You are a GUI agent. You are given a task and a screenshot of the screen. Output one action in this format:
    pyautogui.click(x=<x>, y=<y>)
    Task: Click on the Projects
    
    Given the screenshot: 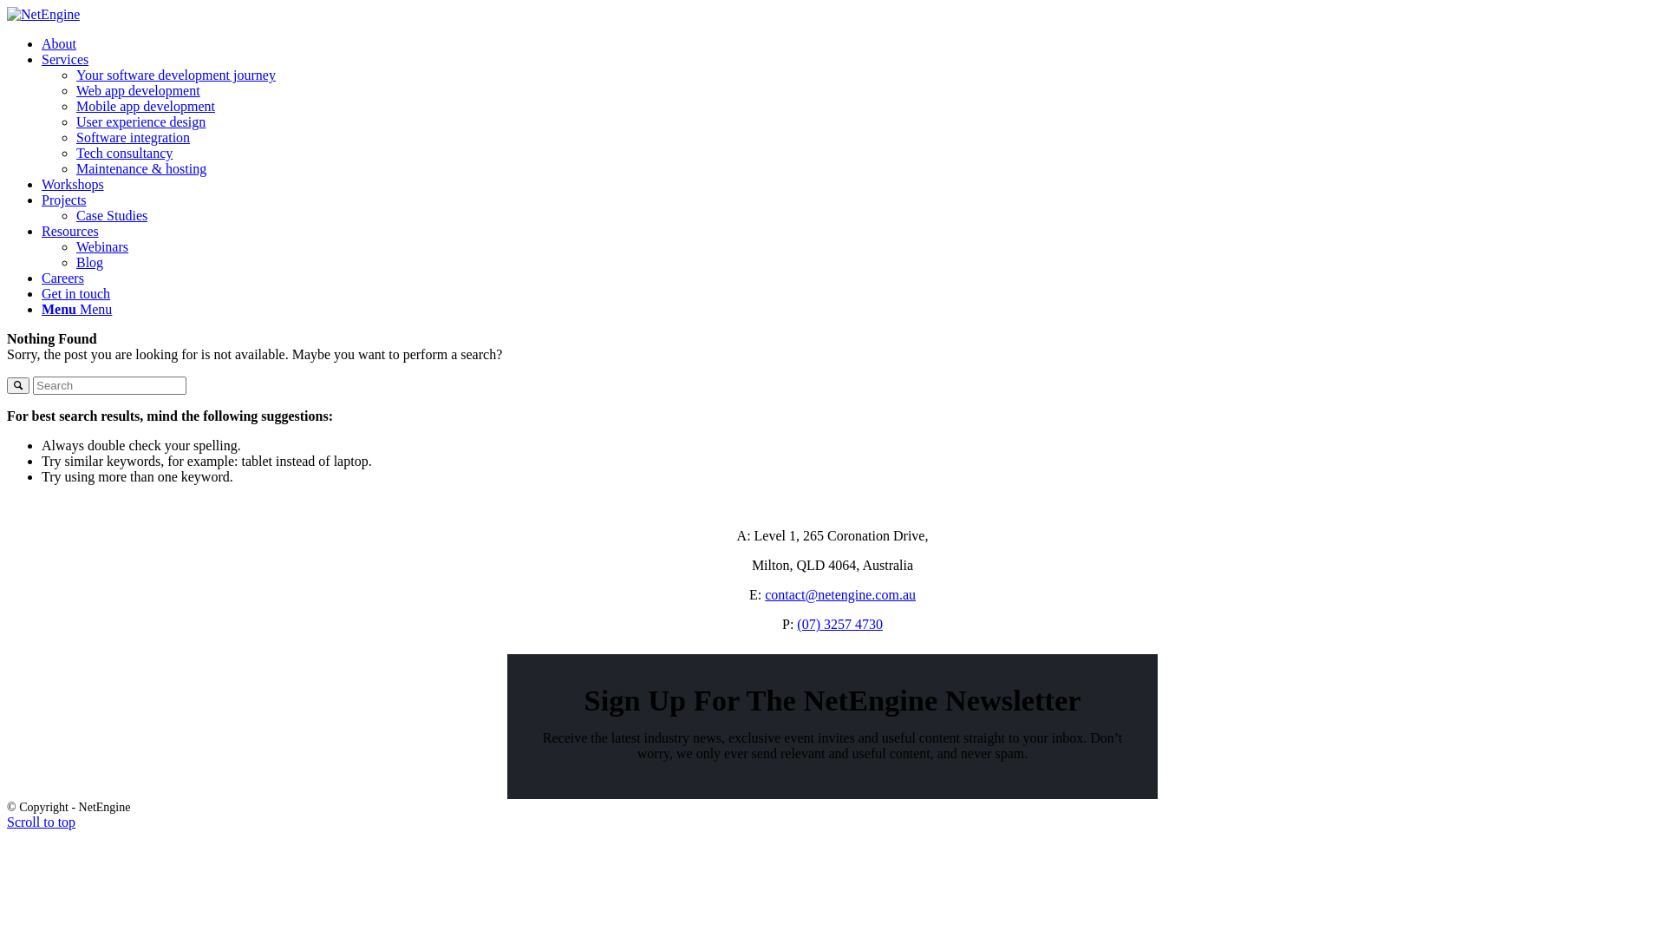 What is the action you would take?
    pyautogui.click(x=64, y=200)
    